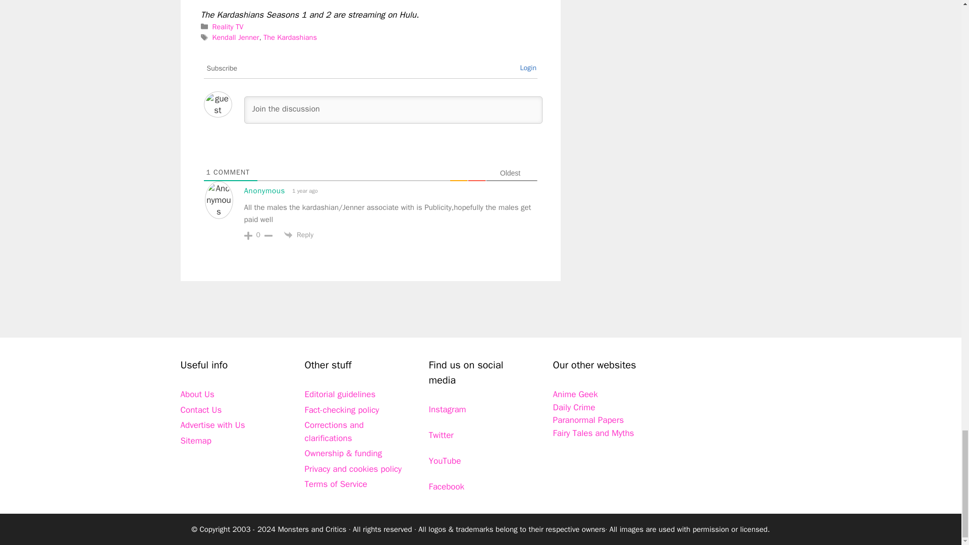 Image resolution: width=969 pixels, height=545 pixels. What do you see at coordinates (228, 26) in the screenshot?
I see `Reality TV` at bounding box center [228, 26].